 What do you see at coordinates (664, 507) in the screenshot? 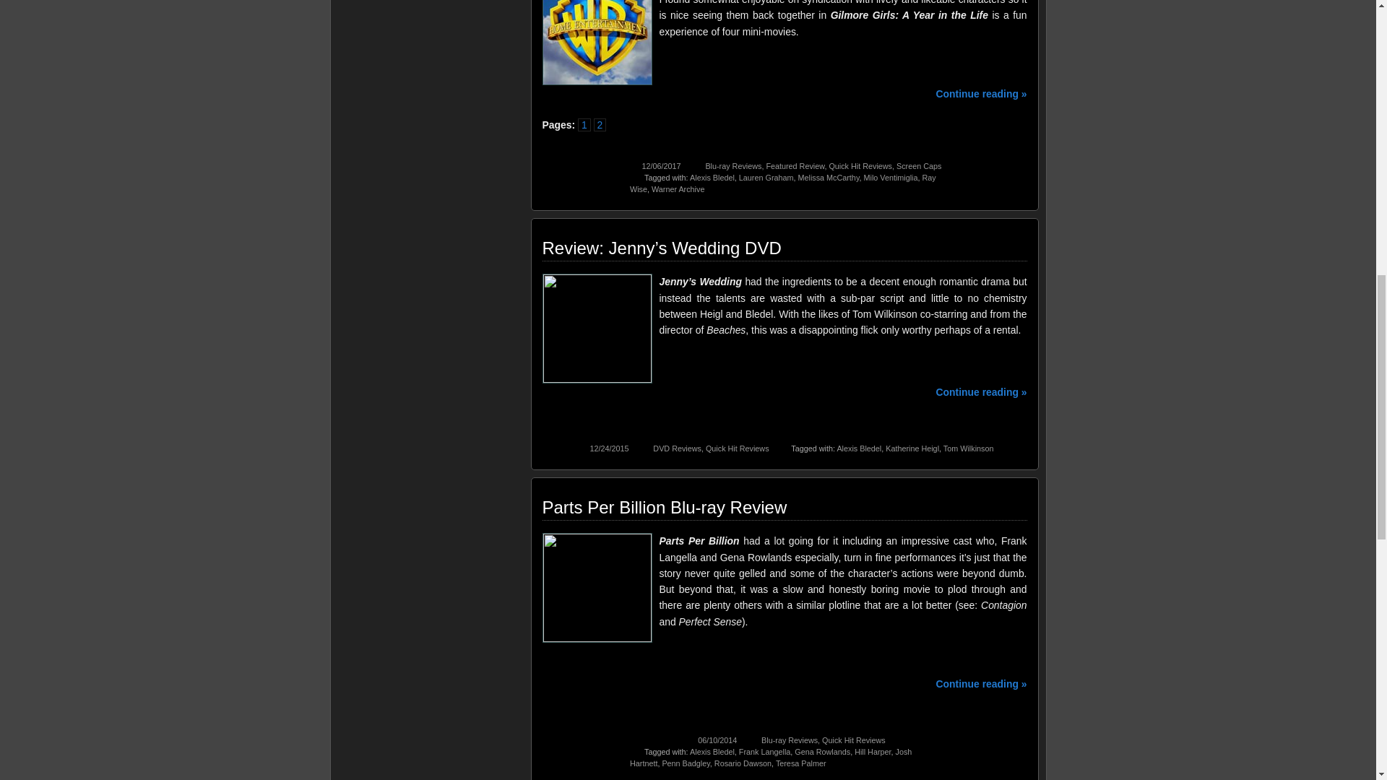
I see `Parts Per Billion Blu-ray Review` at bounding box center [664, 507].